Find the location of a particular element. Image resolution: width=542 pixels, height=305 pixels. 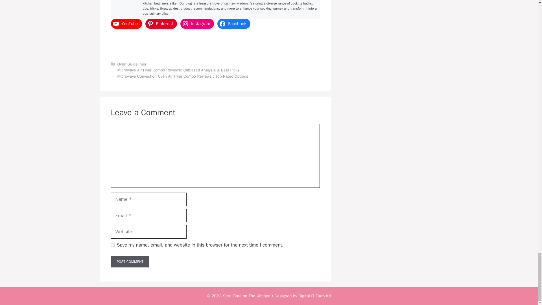

Facebook is located at coordinates (233, 23).